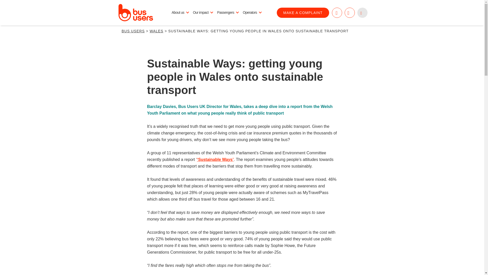  What do you see at coordinates (228, 12) in the screenshot?
I see `Passengers` at bounding box center [228, 12].